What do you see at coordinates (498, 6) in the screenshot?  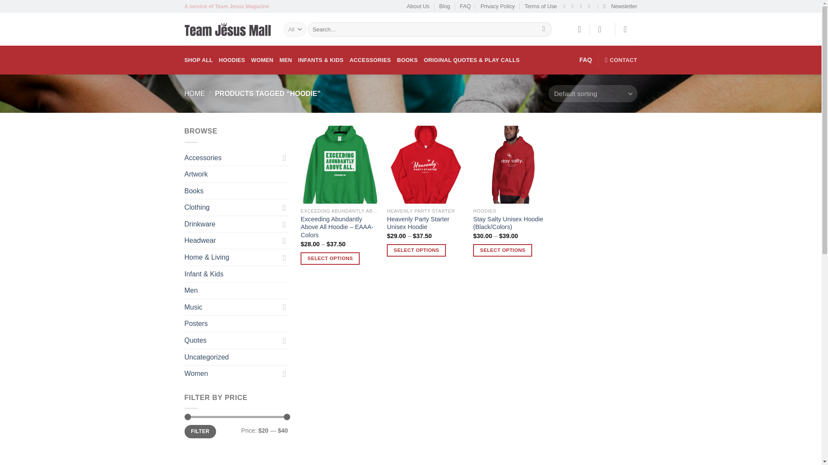 I see `Privacy Policy` at bounding box center [498, 6].